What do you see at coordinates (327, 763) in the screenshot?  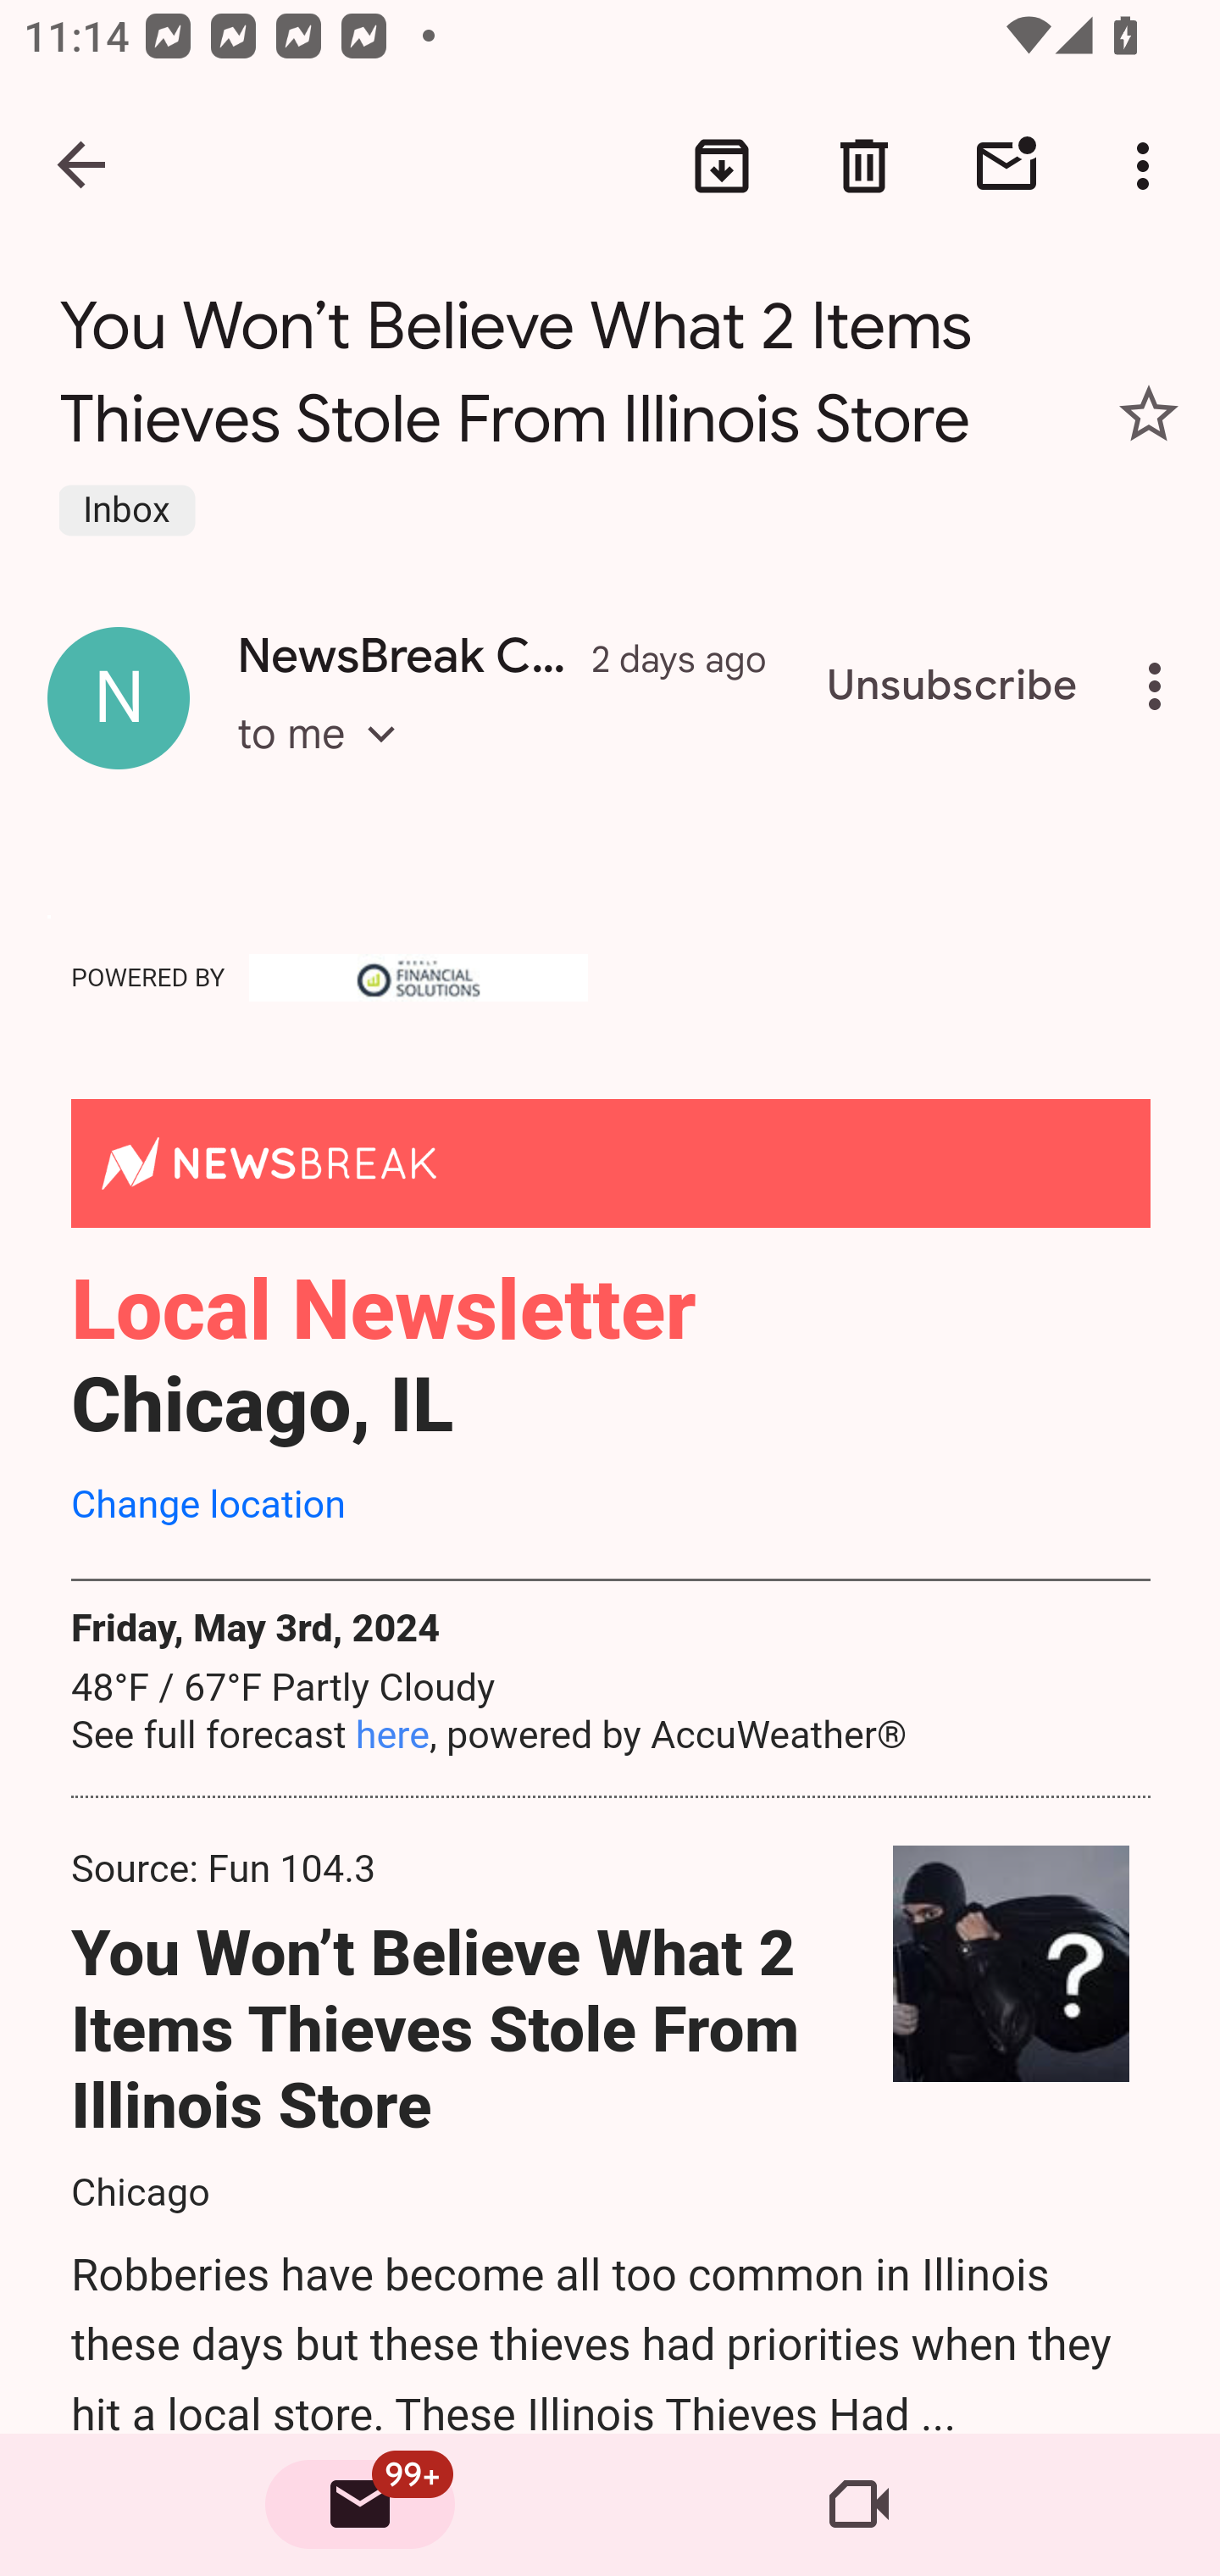 I see `to me` at bounding box center [327, 763].